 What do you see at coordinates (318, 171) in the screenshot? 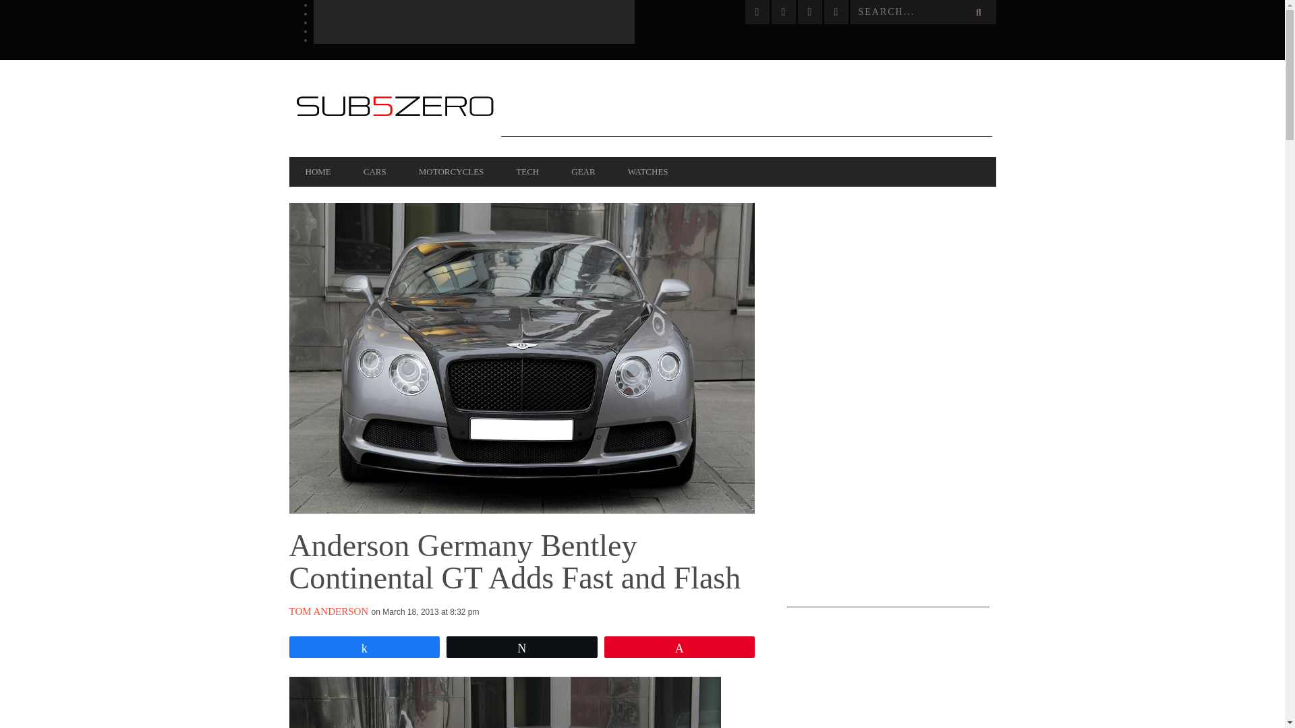
I see `HOME` at bounding box center [318, 171].